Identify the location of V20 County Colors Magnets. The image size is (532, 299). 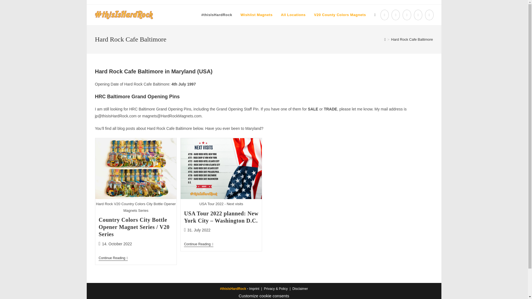
(340, 15).